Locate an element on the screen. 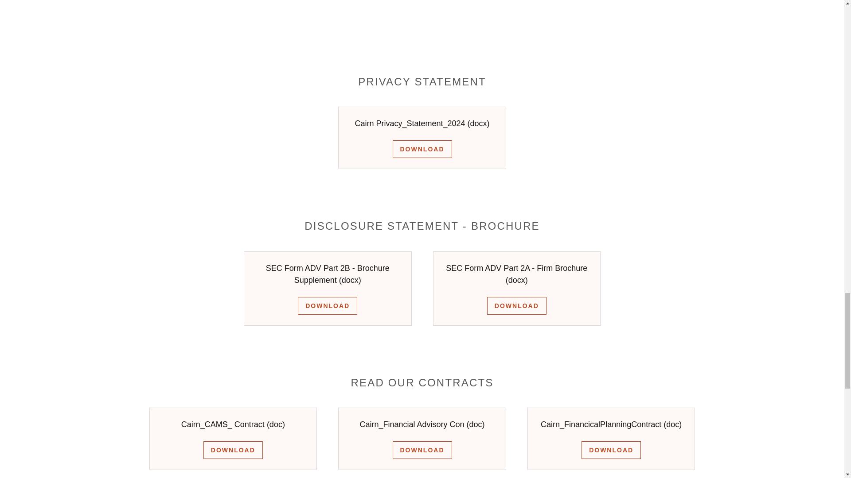 This screenshot has height=478, width=851. DOWNLOAD is located at coordinates (233, 450).